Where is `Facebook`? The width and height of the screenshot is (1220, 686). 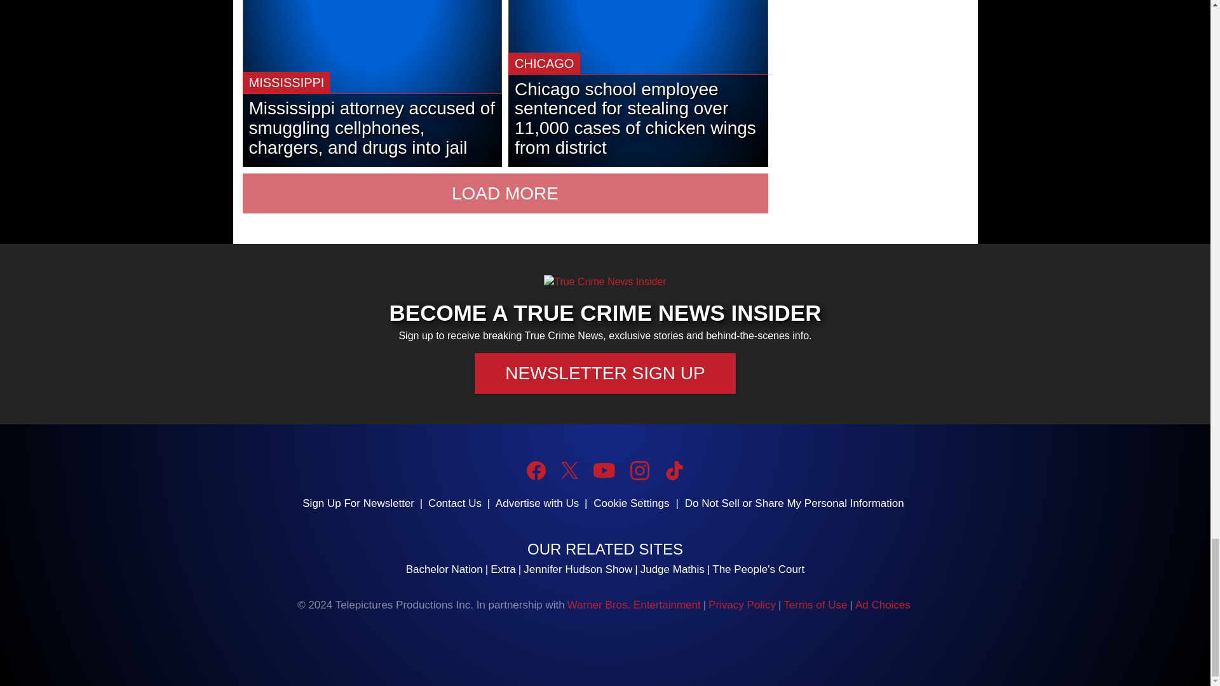
Facebook is located at coordinates (536, 470).